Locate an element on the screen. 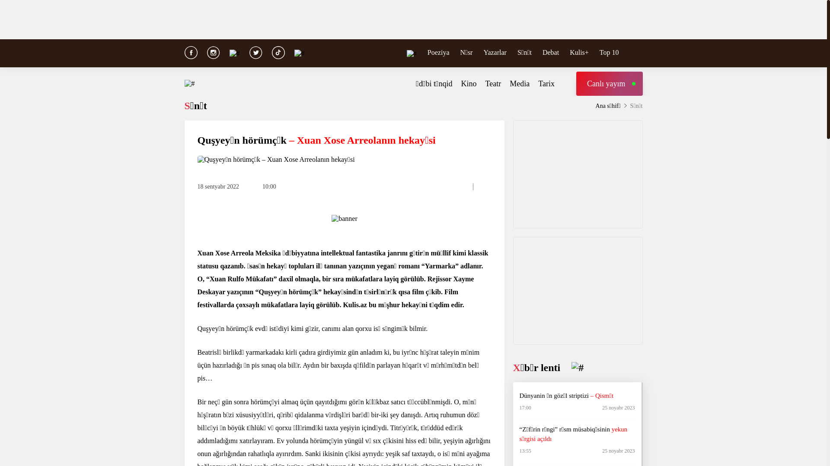  Kulis+ is located at coordinates (579, 52).